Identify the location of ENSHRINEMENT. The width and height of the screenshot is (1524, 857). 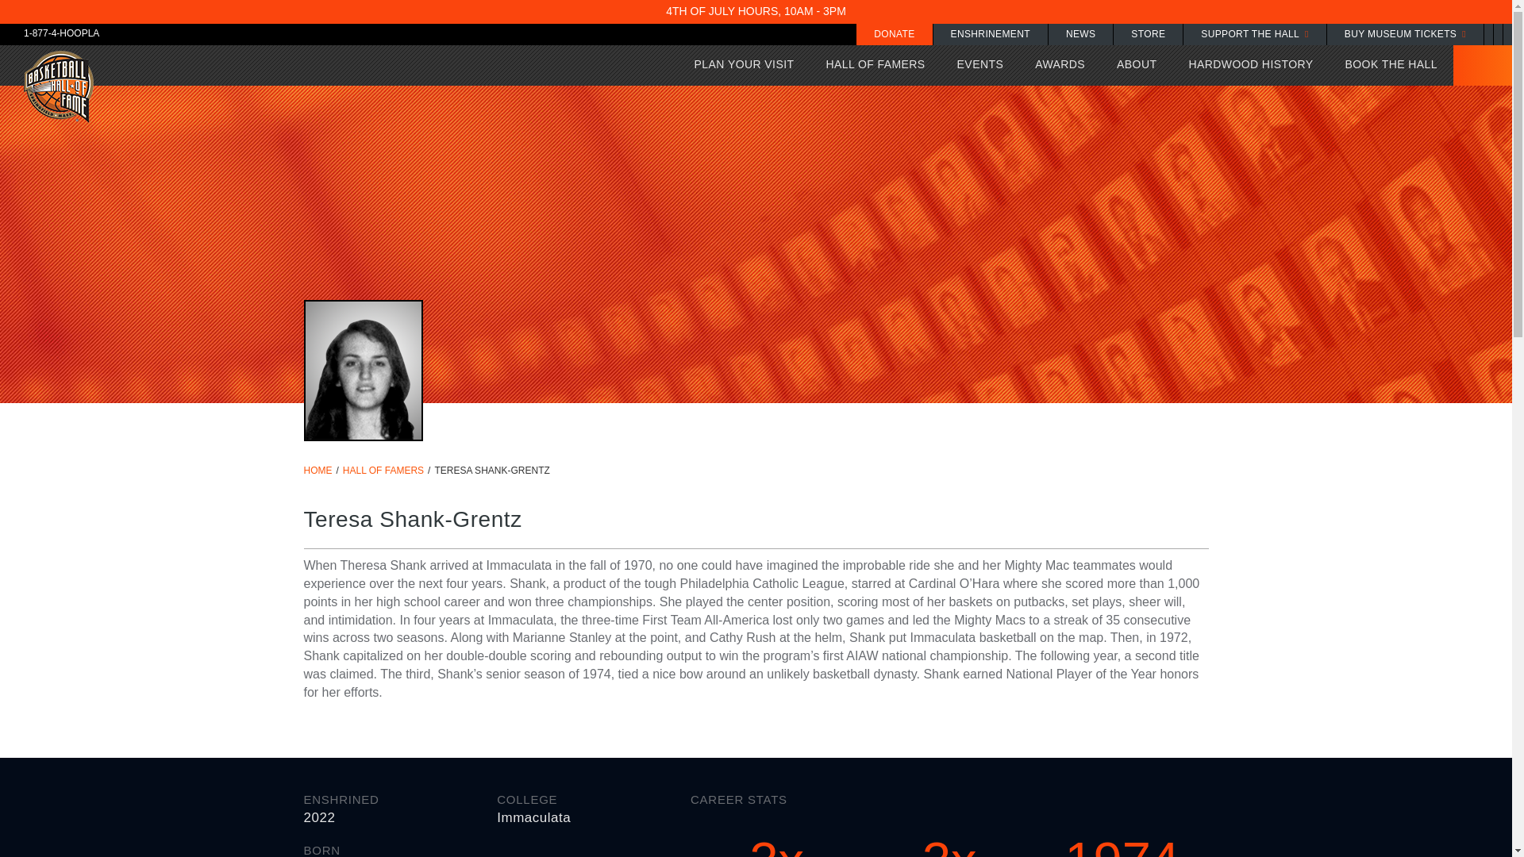
(991, 35).